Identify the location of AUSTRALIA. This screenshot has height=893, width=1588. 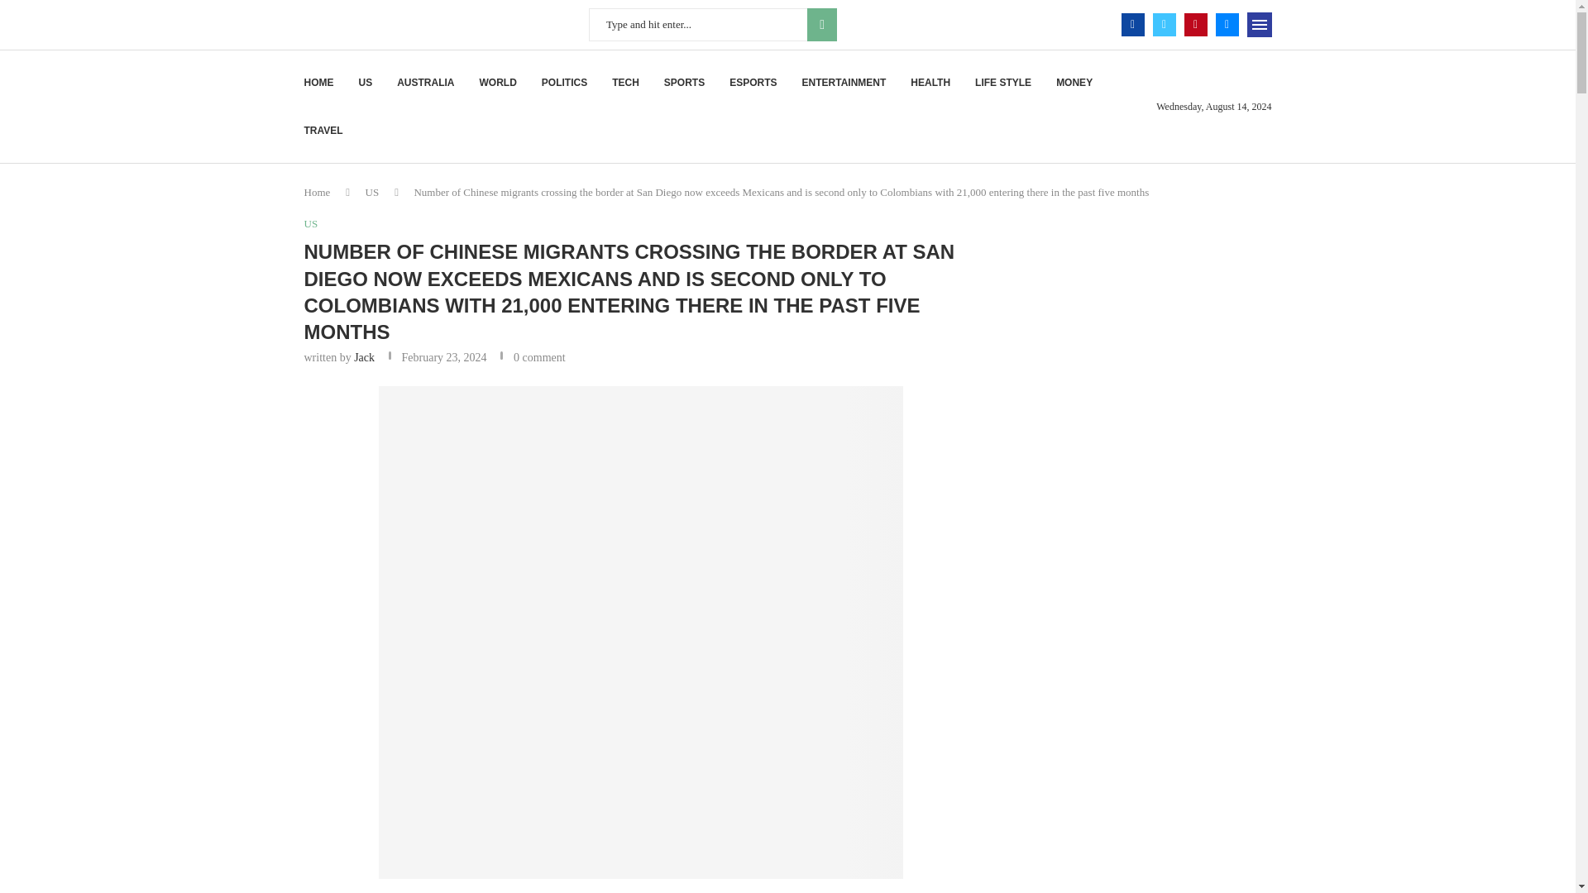
(425, 83).